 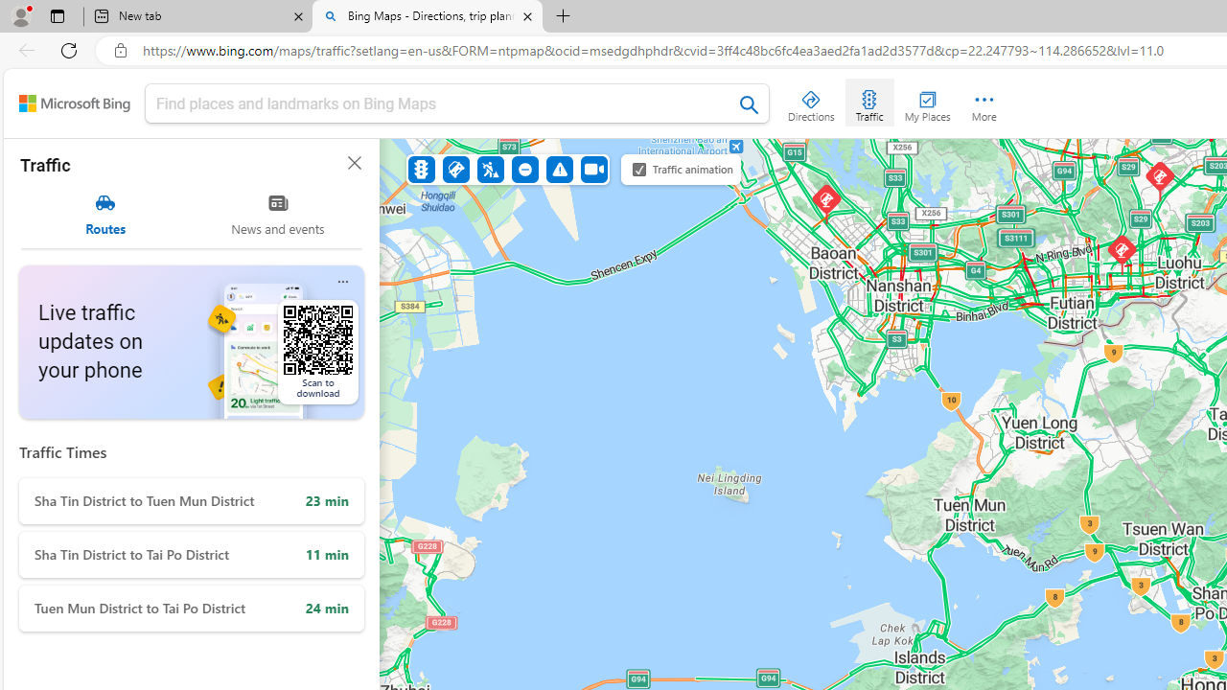 I want to click on Search Bing Maps, so click(x=750, y=104).